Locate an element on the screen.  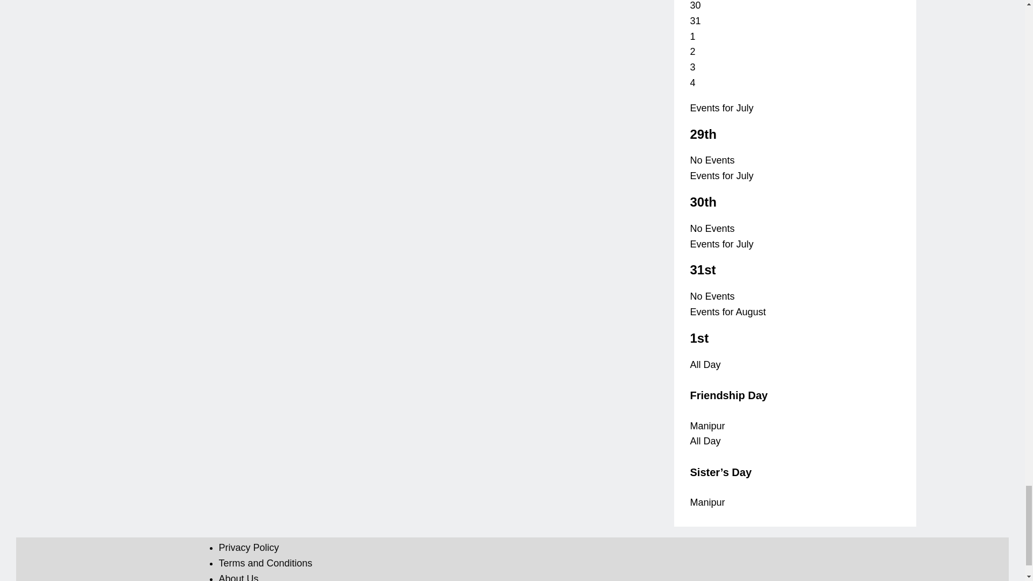
Privacy Policy is located at coordinates (249, 548).